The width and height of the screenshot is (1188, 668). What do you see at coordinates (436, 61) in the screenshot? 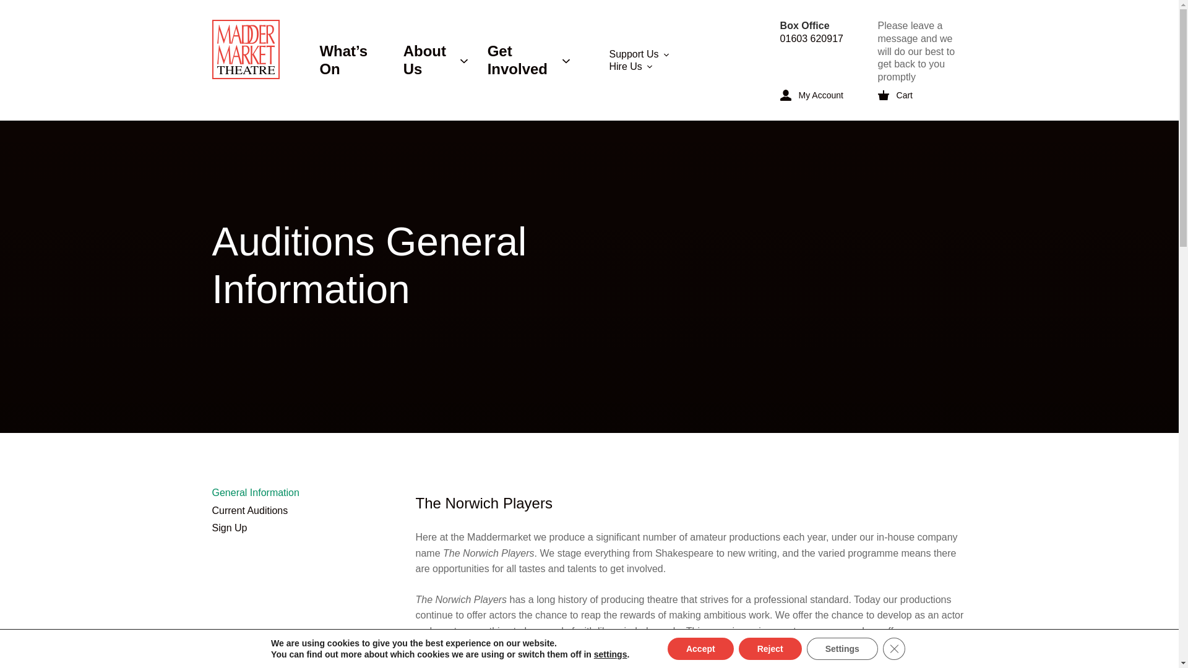
I see `About Us` at bounding box center [436, 61].